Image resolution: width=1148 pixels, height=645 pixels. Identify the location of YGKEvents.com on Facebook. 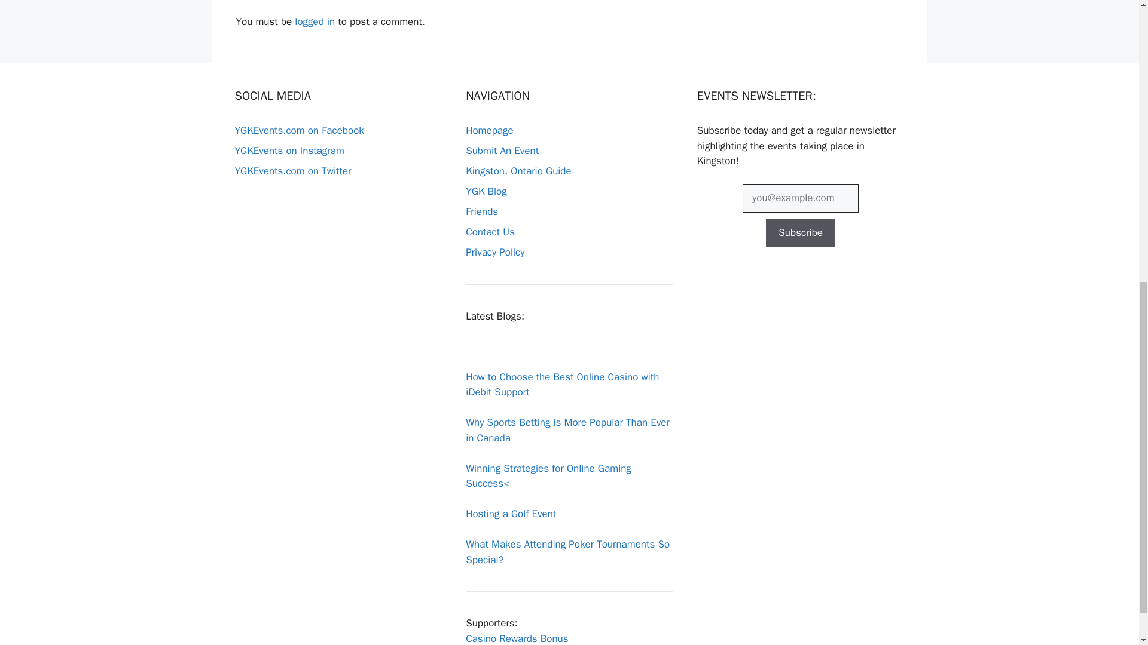
(299, 130).